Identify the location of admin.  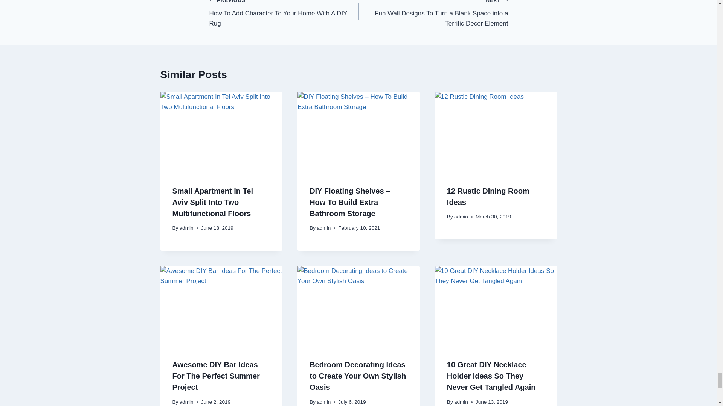
(216, 376).